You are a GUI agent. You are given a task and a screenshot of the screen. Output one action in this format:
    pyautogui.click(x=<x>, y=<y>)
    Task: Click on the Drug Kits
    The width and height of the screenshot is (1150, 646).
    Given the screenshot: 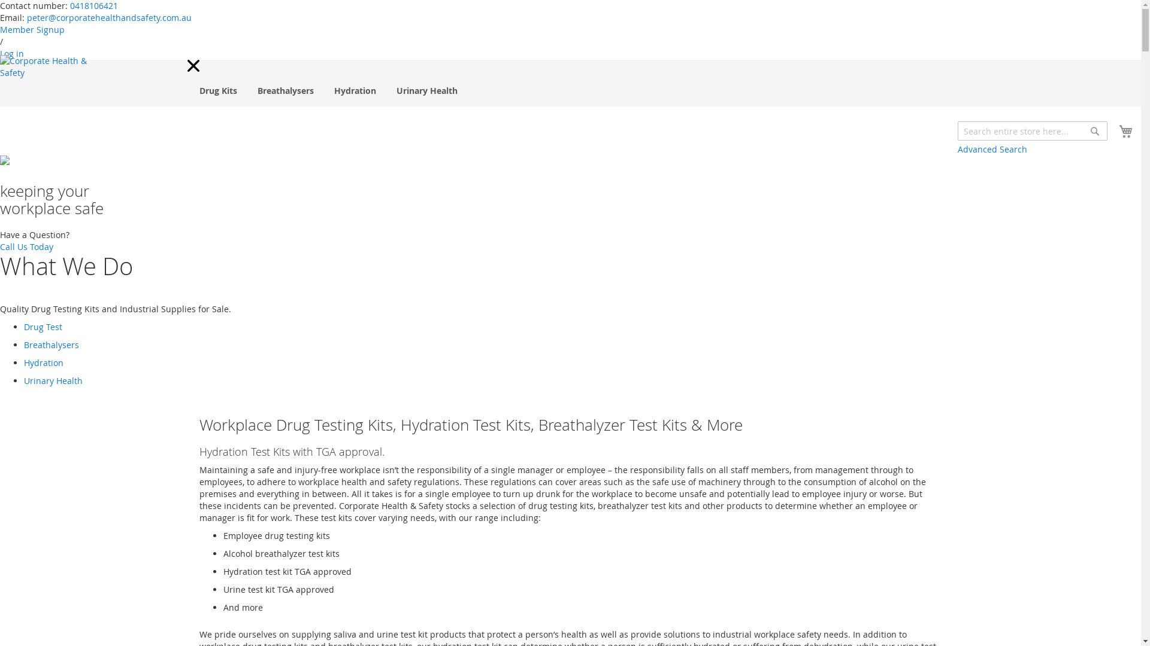 What is the action you would take?
    pyautogui.click(x=218, y=91)
    